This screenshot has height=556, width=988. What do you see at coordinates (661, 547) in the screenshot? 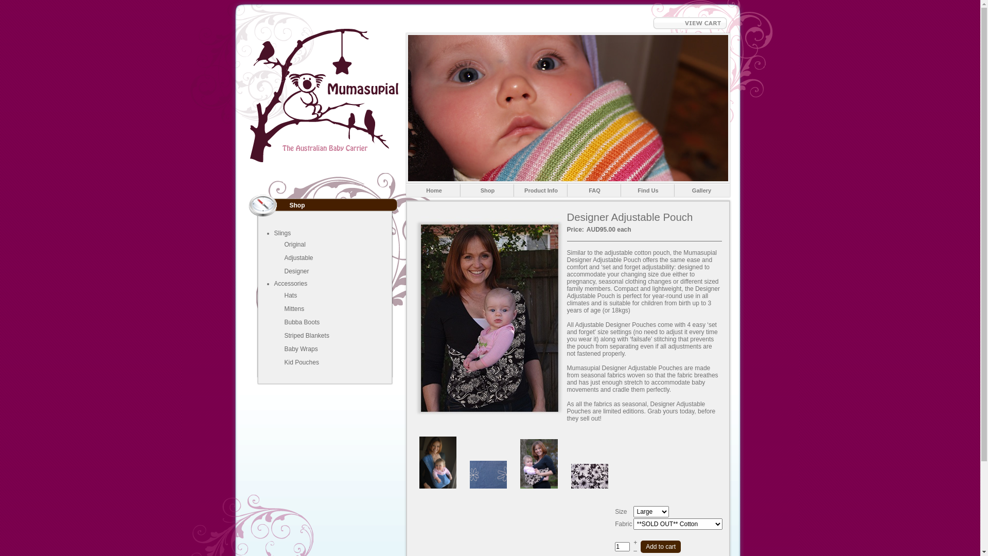
I see `Add to cart` at bounding box center [661, 547].